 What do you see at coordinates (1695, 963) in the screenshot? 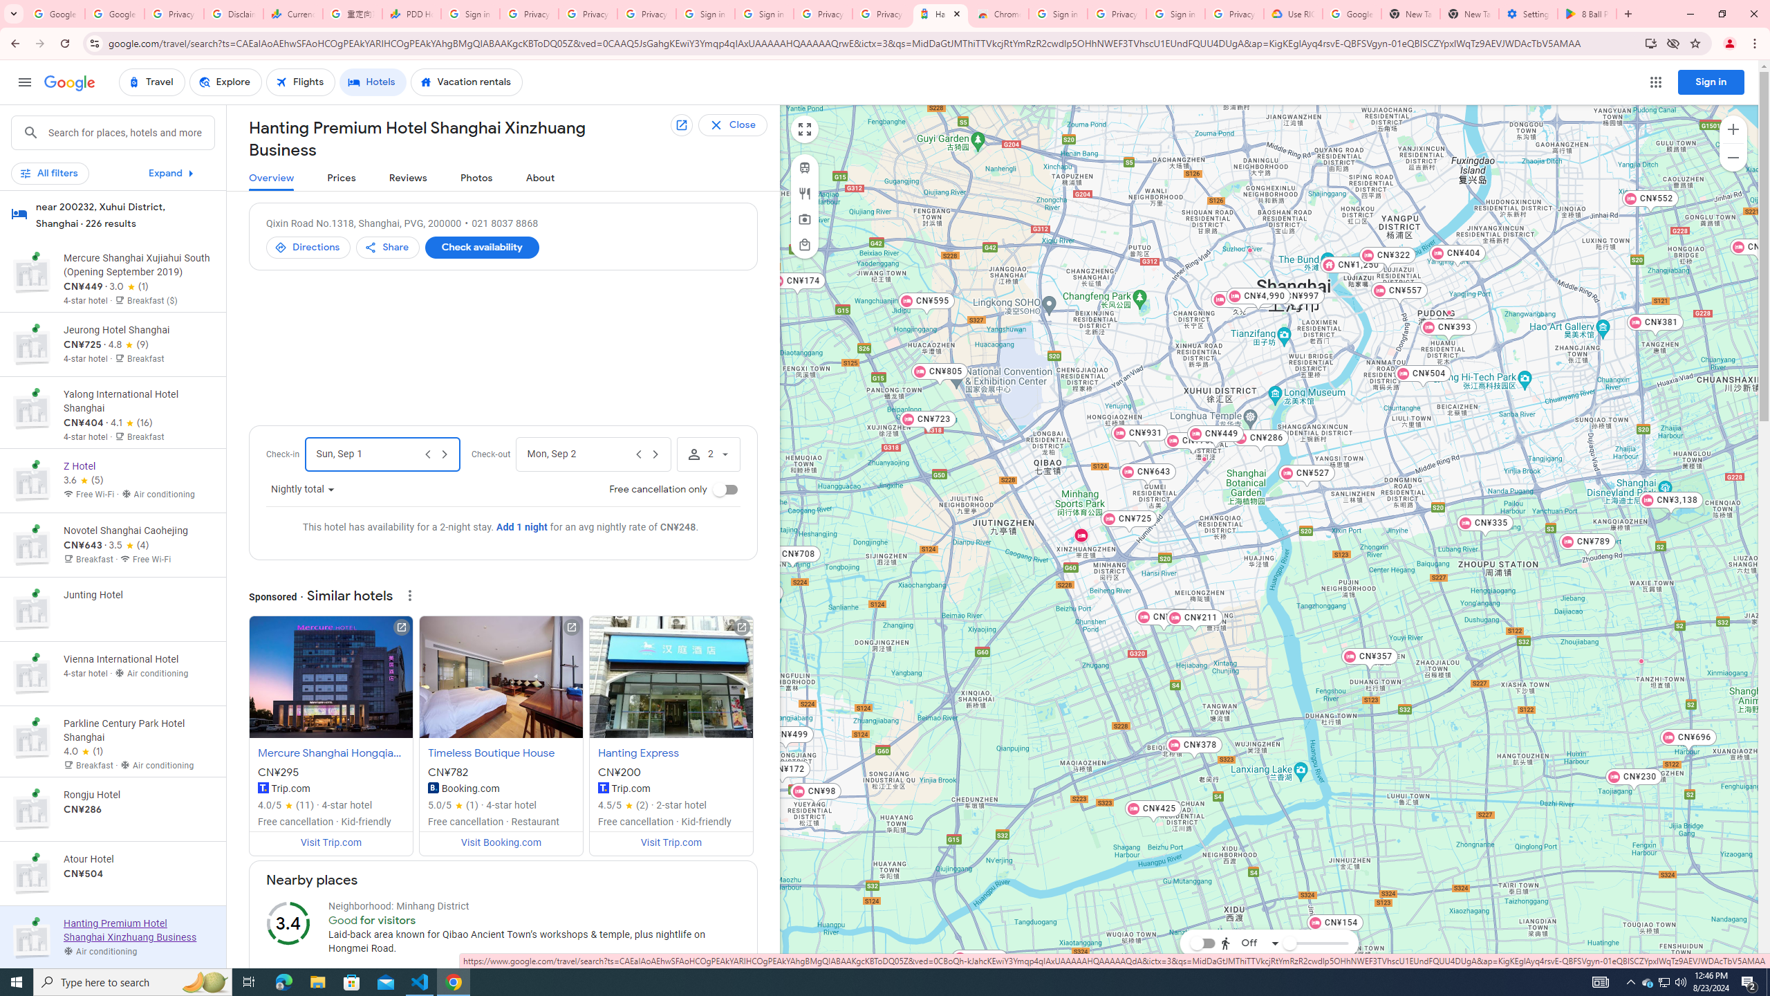
I see `Map Scale: 2 km per 61 pixels` at bounding box center [1695, 963].